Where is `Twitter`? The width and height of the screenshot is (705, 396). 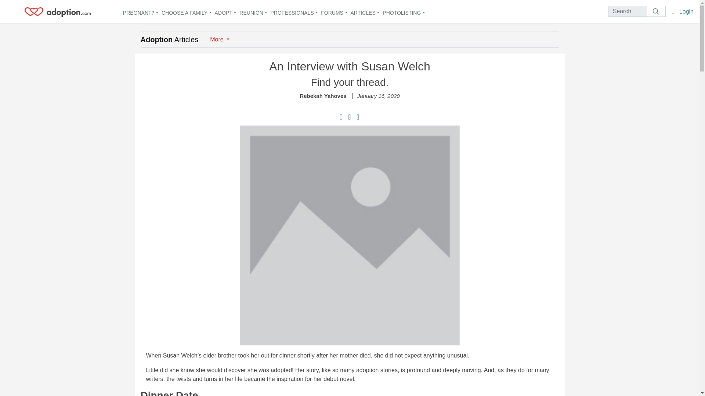
Twitter is located at coordinates (358, 117).